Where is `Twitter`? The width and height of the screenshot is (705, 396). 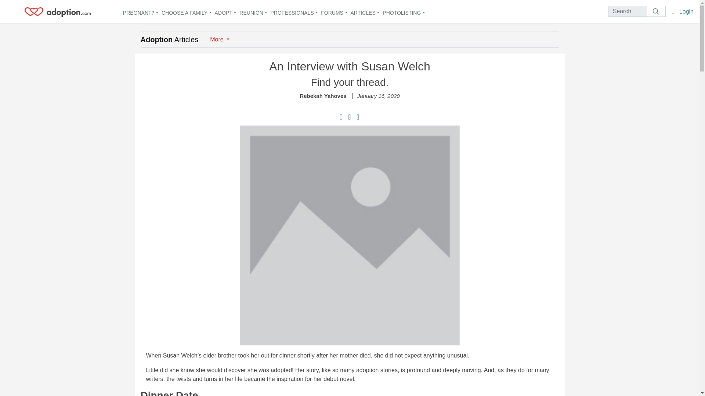
Twitter is located at coordinates (358, 117).